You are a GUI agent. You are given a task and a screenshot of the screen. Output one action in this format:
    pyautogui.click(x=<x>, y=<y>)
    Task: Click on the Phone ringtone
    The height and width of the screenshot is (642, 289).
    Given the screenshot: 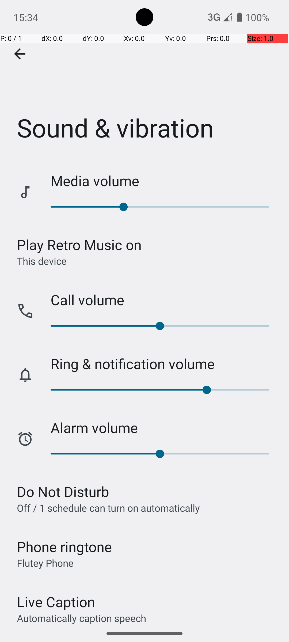 What is the action you would take?
    pyautogui.click(x=64, y=547)
    